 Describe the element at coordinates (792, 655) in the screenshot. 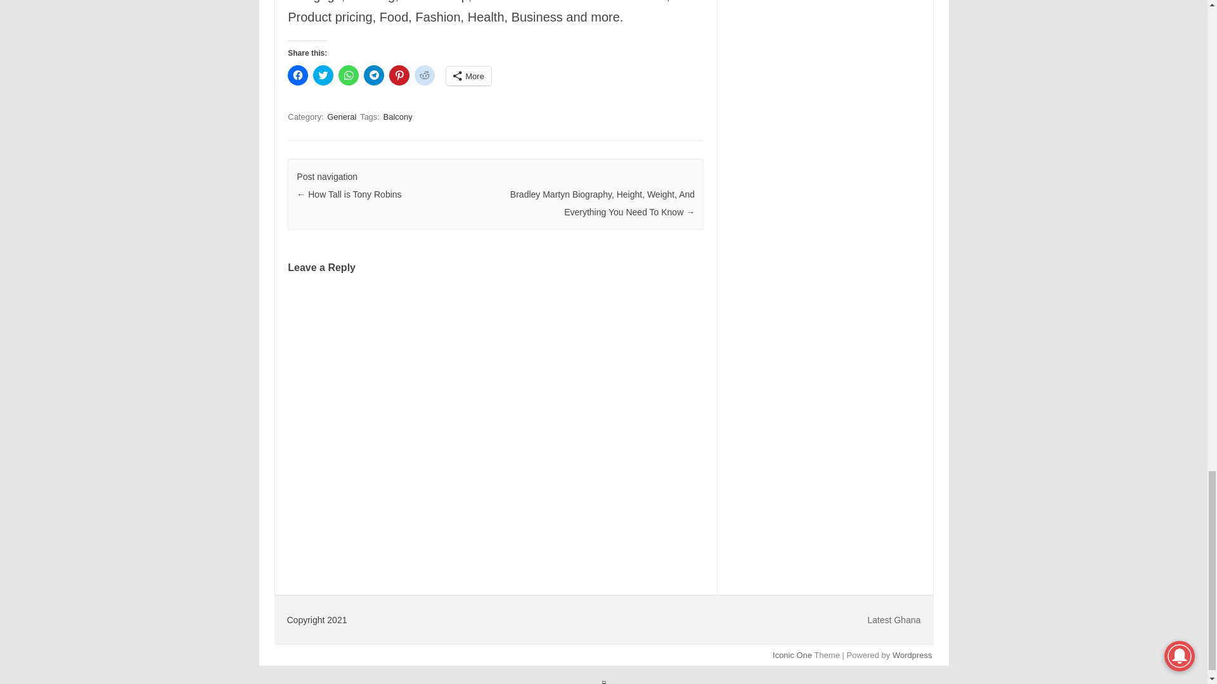

I see `Iconic One` at that location.